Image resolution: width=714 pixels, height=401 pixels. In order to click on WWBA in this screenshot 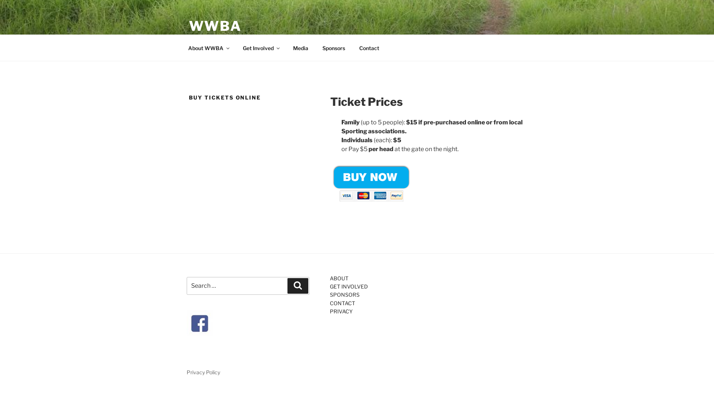, I will do `click(215, 26)`.